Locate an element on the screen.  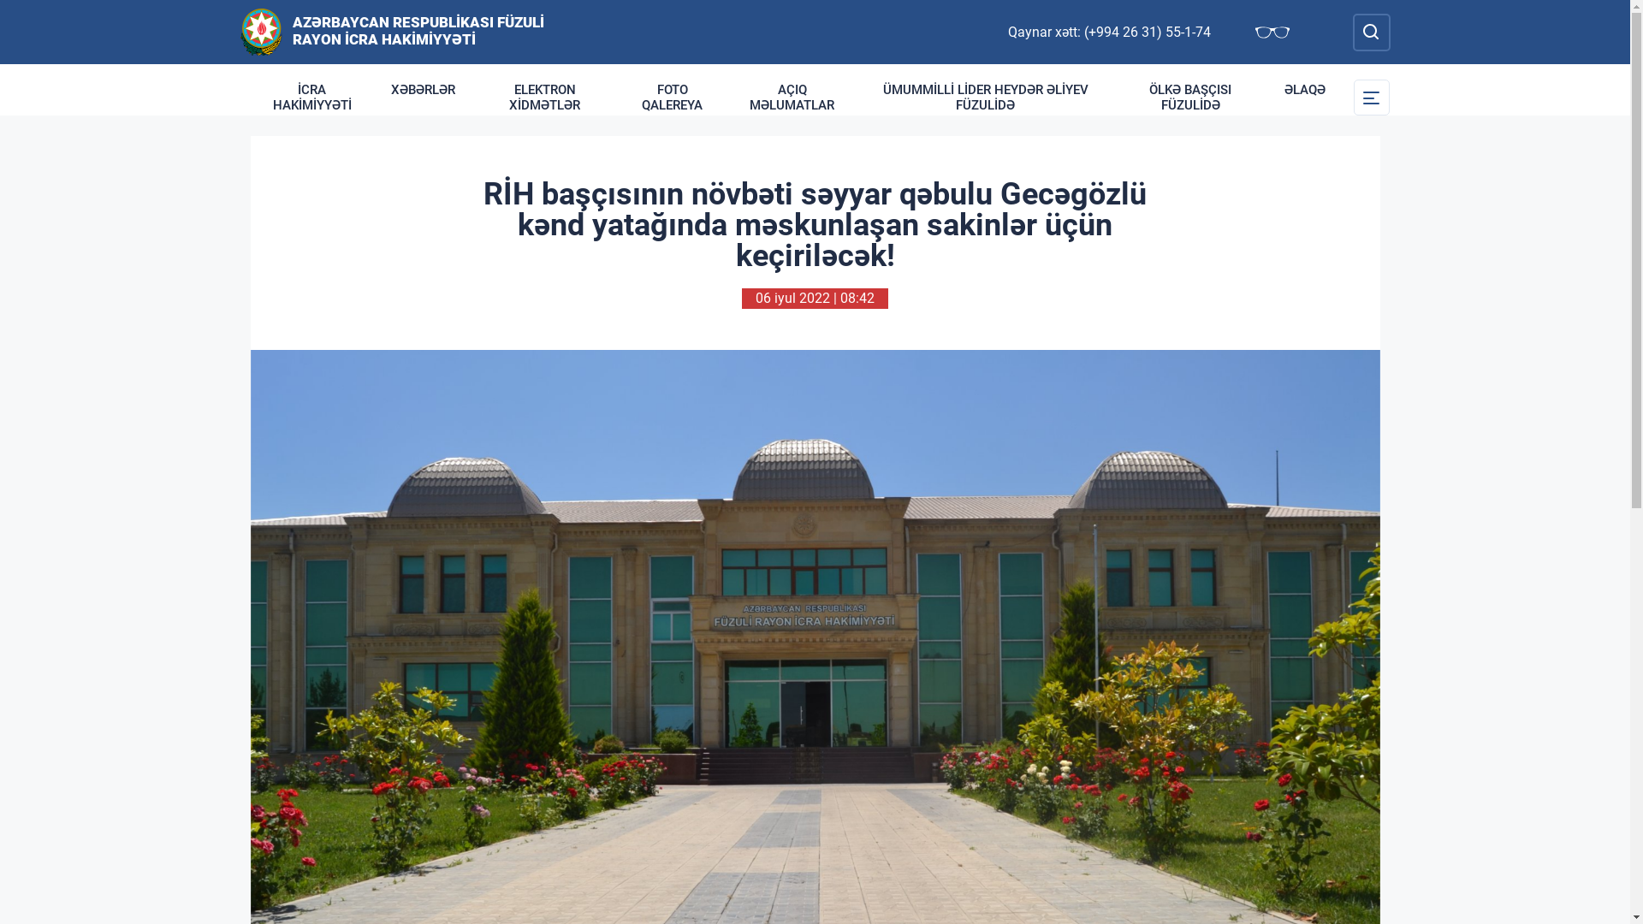
FOTO QALEREYA is located at coordinates (673, 98).